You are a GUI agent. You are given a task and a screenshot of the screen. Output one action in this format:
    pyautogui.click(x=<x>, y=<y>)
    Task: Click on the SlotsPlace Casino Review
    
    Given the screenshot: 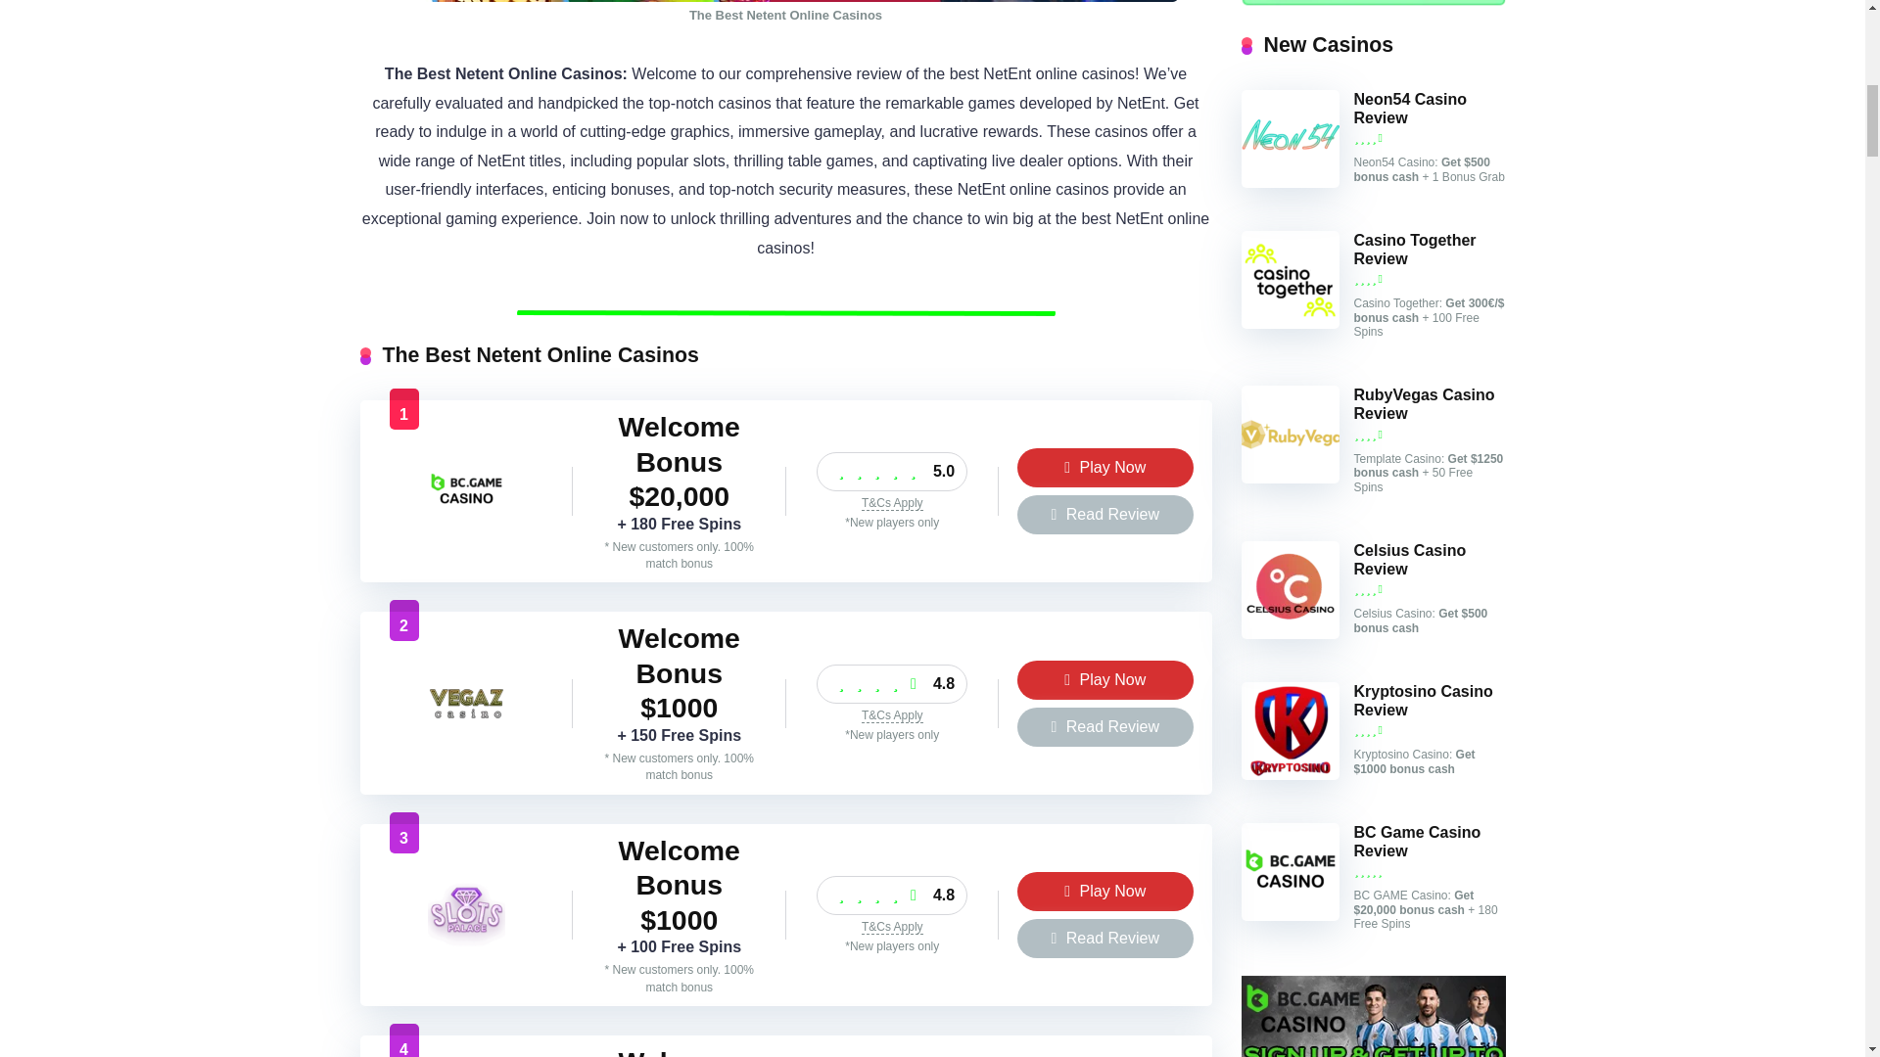 What is the action you would take?
    pyautogui.click(x=466, y=949)
    